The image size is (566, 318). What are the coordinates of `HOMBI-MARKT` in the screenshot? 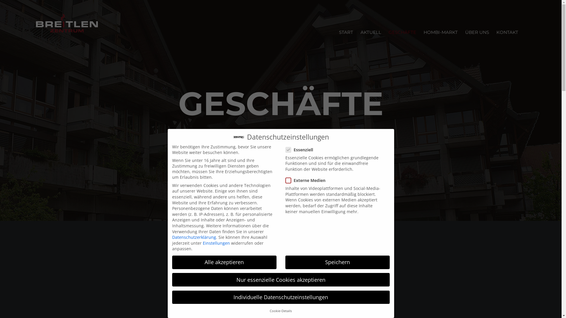 It's located at (441, 32).